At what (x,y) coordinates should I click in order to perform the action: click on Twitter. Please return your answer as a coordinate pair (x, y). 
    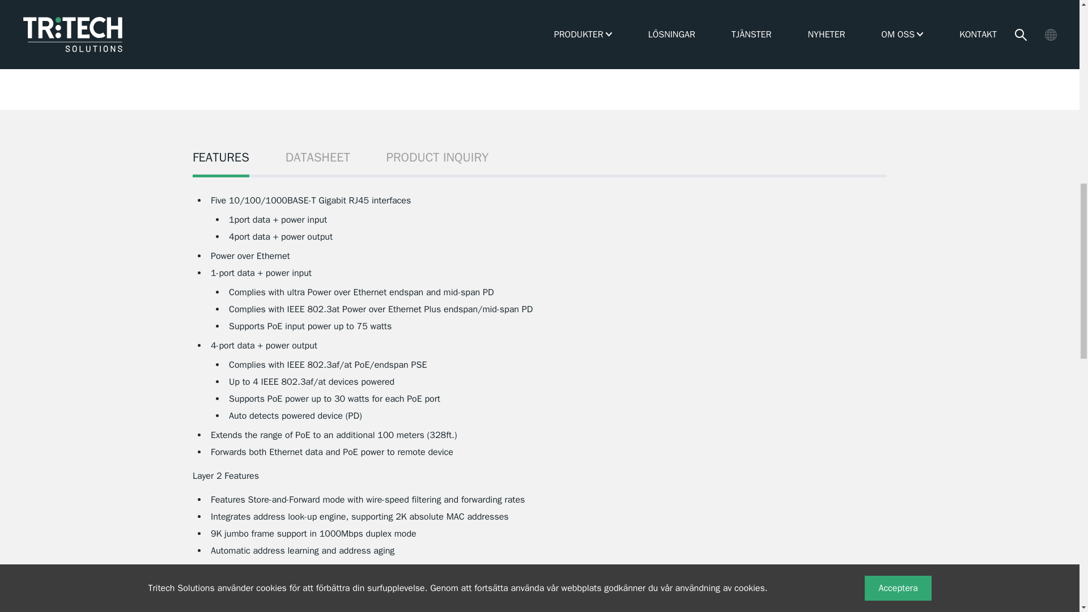
    Looking at the image, I should click on (861, 53).